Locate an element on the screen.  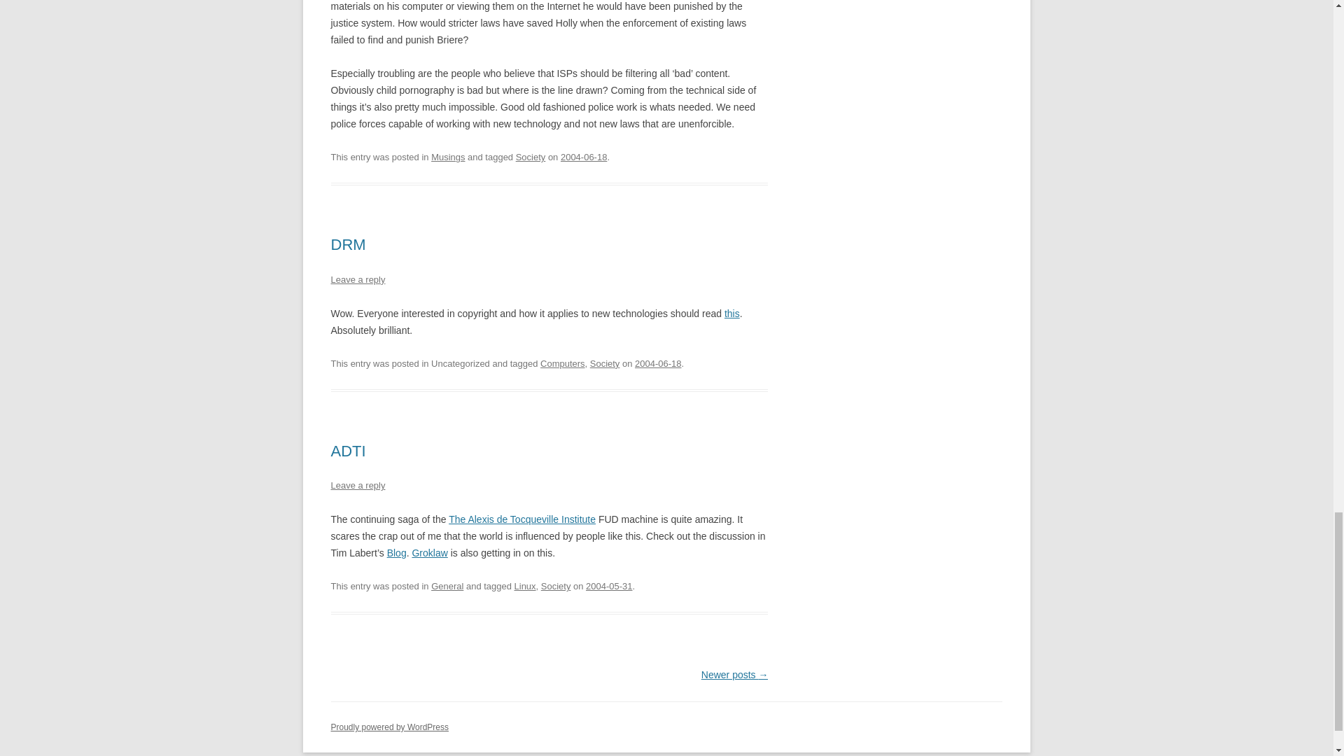
this is located at coordinates (732, 313).